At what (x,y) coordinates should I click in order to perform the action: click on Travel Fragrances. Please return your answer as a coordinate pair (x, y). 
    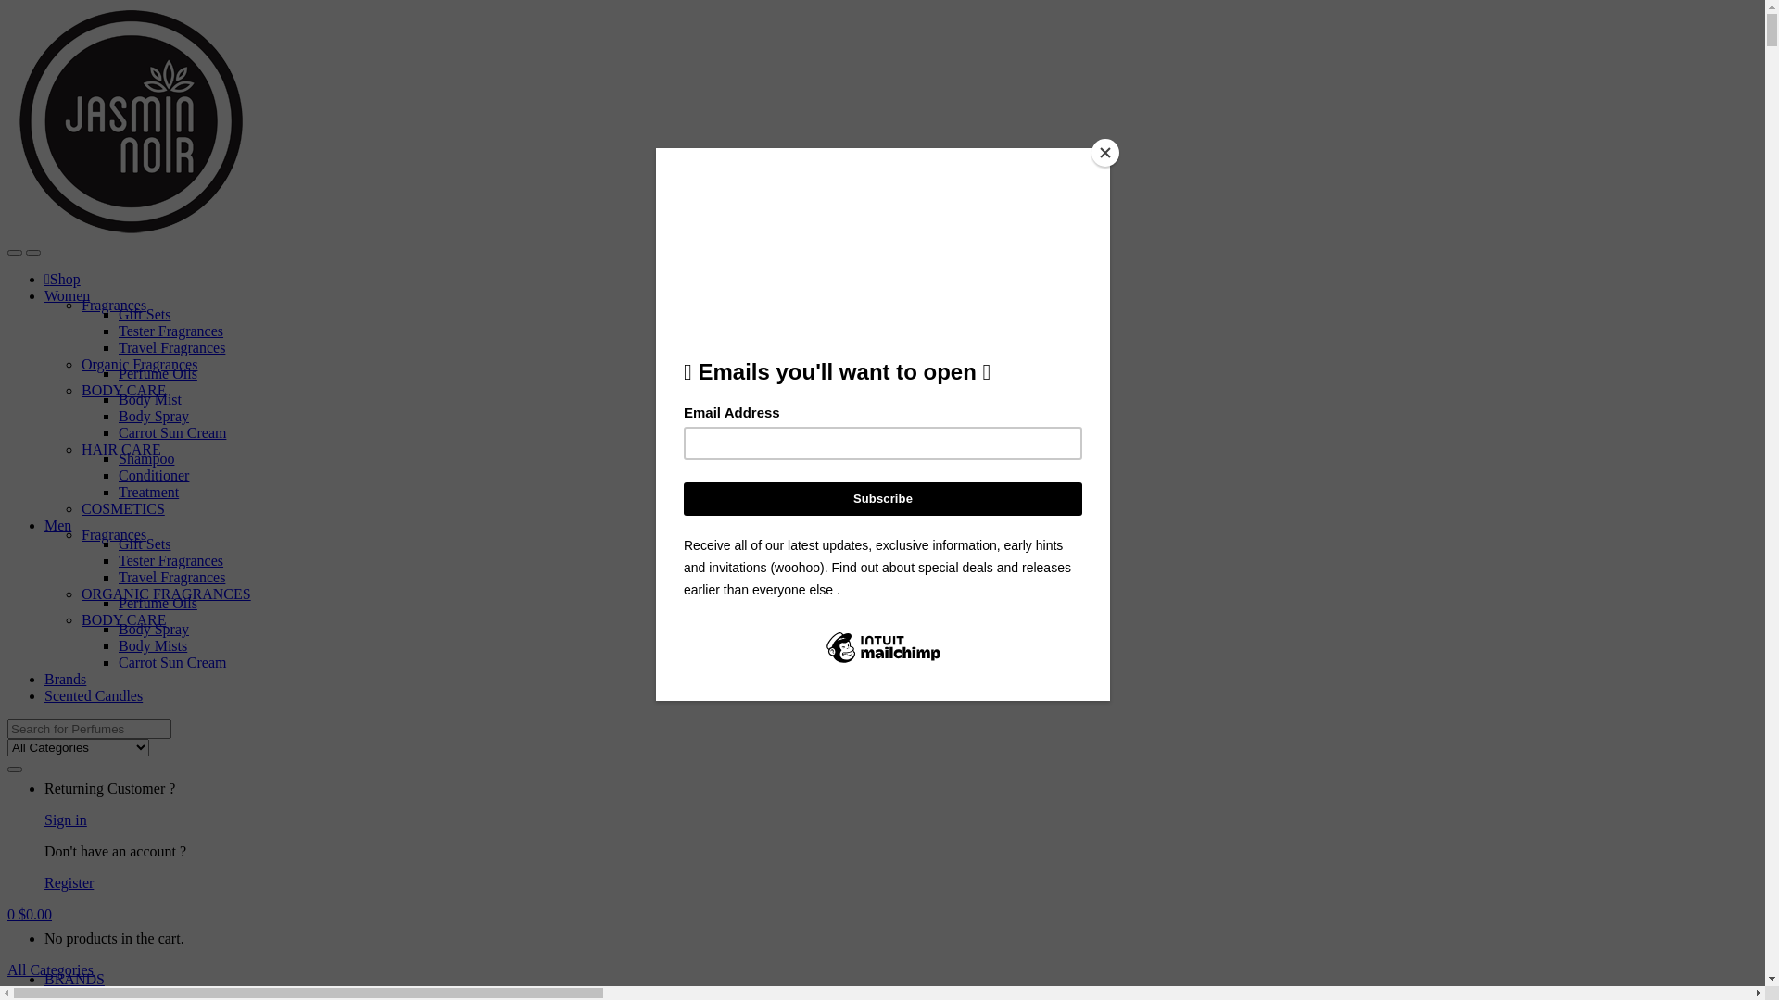
    Looking at the image, I should click on (172, 348).